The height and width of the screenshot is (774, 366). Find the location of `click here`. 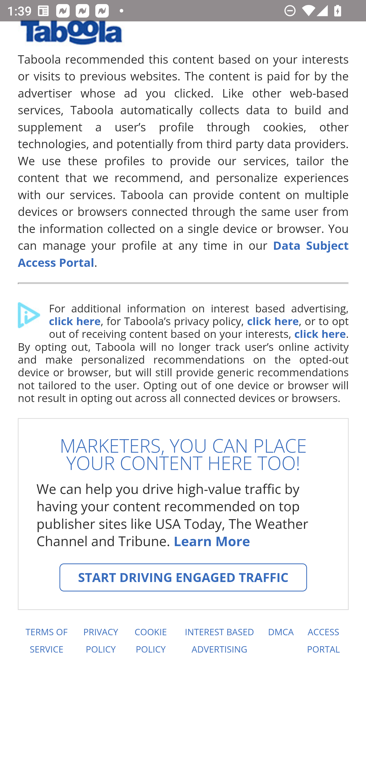

click here is located at coordinates (319, 334).